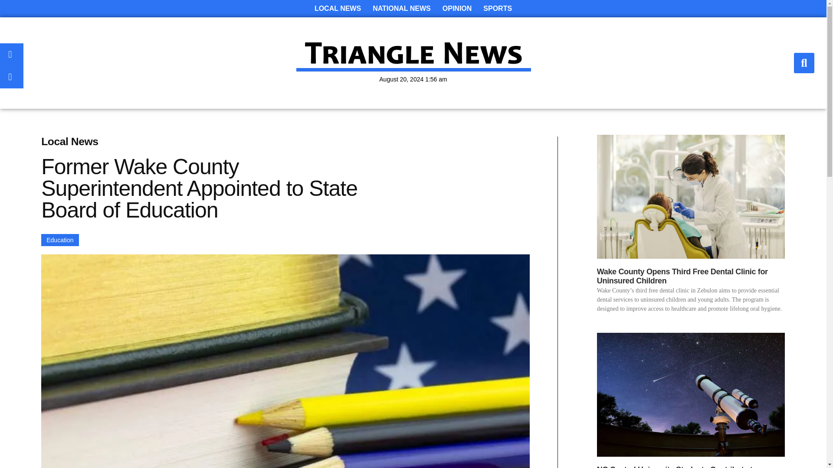 The height and width of the screenshot is (468, 833). I want to click on LOCAL NEWS, so click(338, 9).